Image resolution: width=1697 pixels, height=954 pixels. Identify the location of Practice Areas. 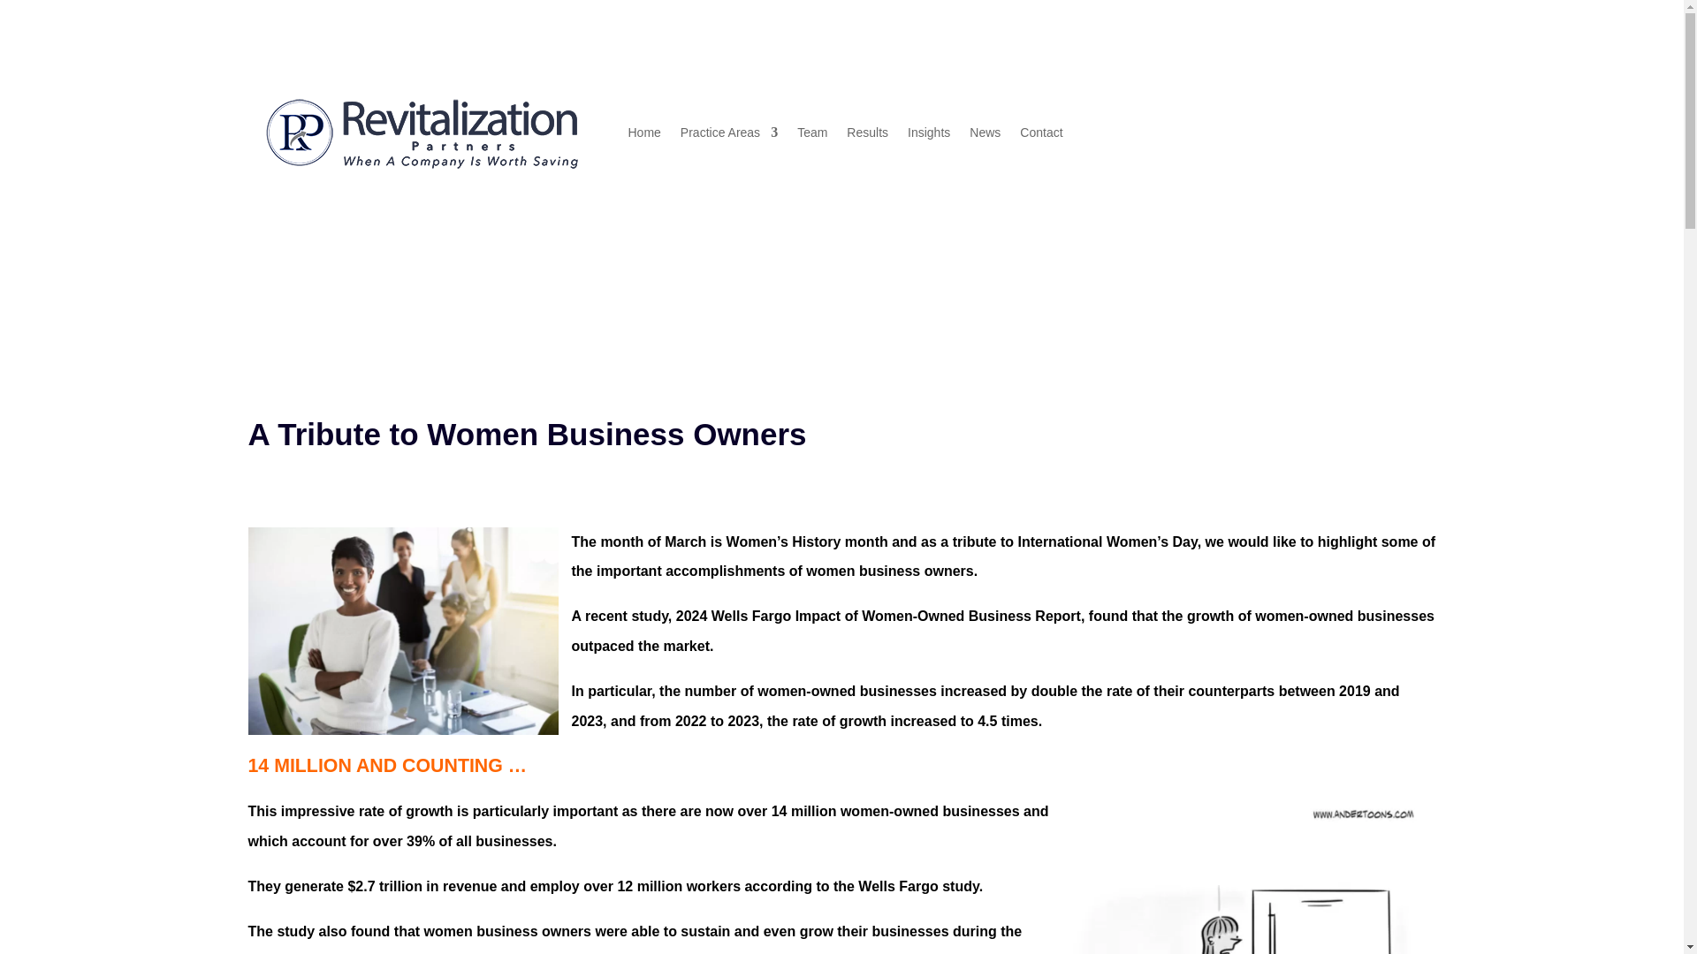
(728, 132).